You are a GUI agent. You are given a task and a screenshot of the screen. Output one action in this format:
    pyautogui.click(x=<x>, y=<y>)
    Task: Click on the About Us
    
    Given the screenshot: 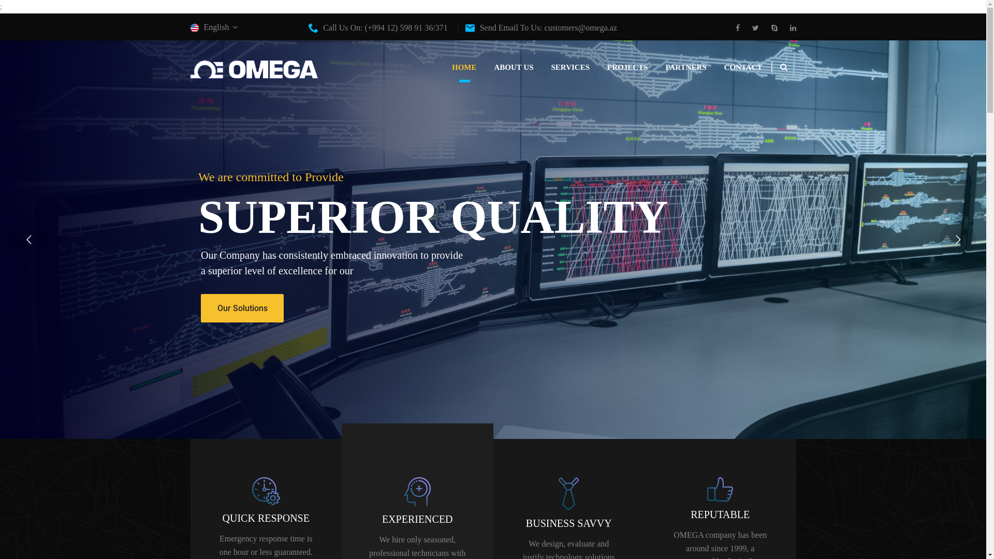 What is the action you would take?
    pyautogui.click(x=610, y=102)
    